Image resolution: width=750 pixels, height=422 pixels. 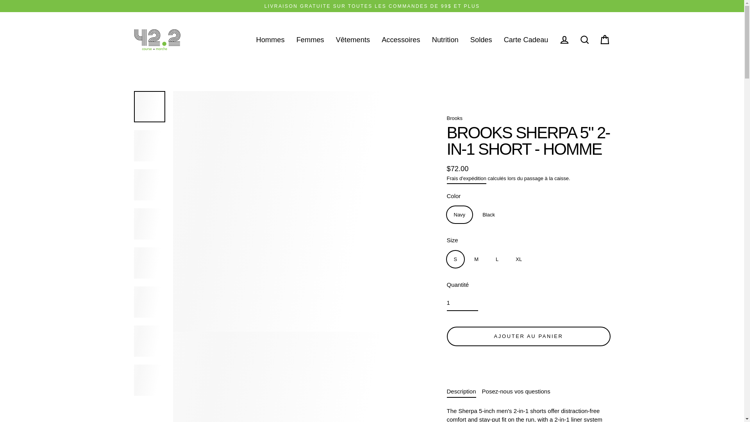 I want to click on Nutrition, so click(x=445, y=40).